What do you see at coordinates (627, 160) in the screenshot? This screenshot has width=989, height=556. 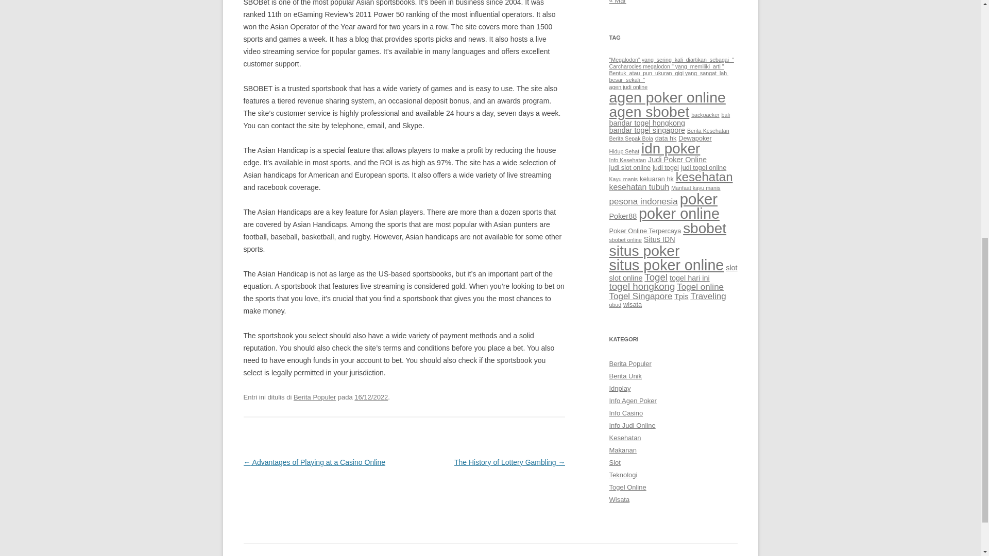 I see `Info Kesehatan` at bounding box center [627, 160].